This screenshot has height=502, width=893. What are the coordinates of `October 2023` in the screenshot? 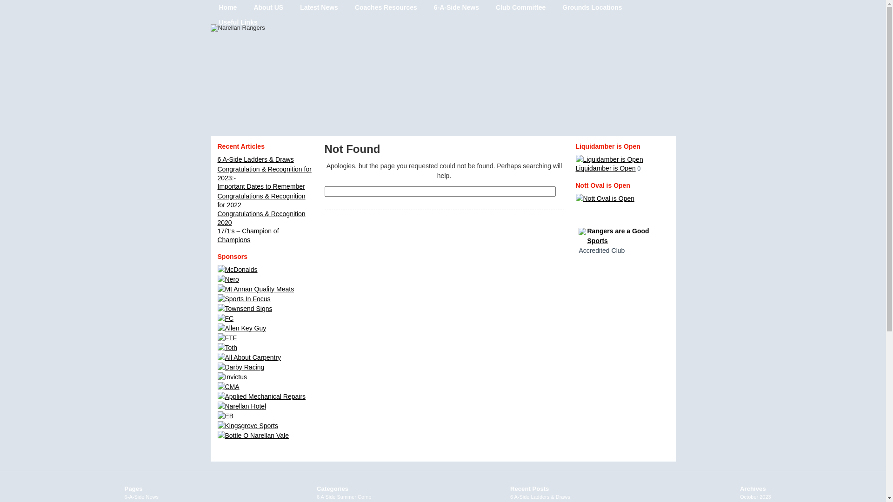 It's located at (755, 496).